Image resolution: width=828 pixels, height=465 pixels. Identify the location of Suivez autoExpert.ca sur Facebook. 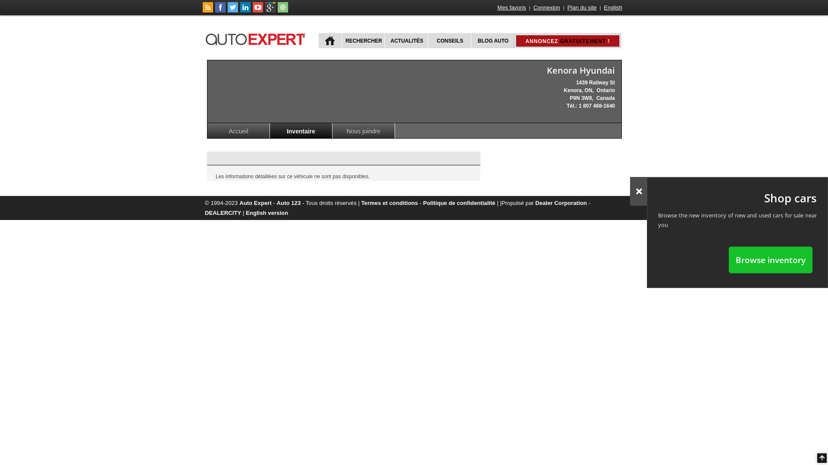
(220, 11).